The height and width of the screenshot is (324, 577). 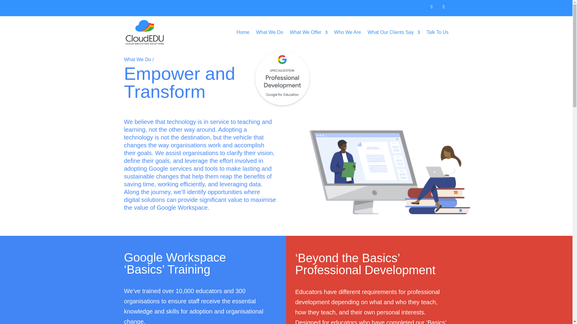 I want to click on What We Offer, so click(x=308, y=32).